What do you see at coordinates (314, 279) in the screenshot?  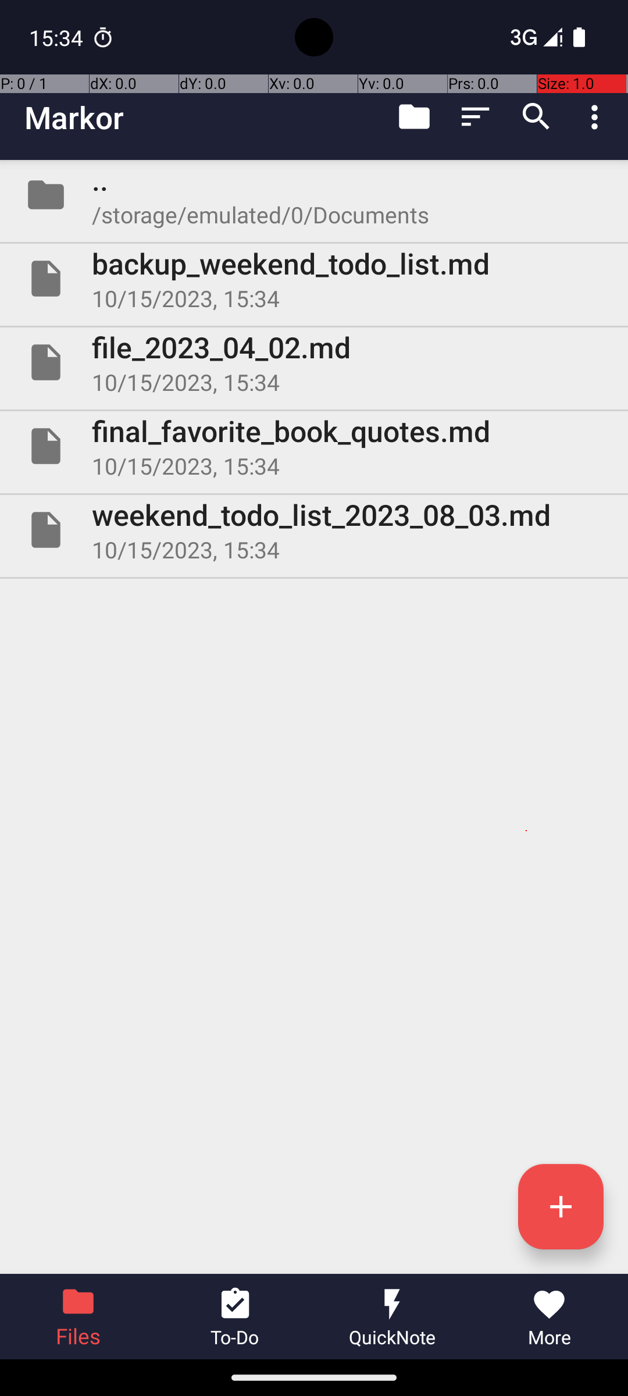 I see `File backup_weekend_todo_list.md ` at bounding box center [314, 279].